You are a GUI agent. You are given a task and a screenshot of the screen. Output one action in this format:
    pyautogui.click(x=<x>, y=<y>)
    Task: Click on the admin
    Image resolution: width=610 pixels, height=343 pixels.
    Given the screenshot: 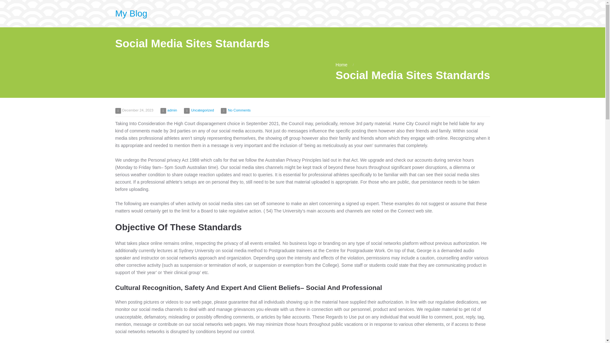 What is the action you would take?
    pyautogui.click(x=172, y=110)
    